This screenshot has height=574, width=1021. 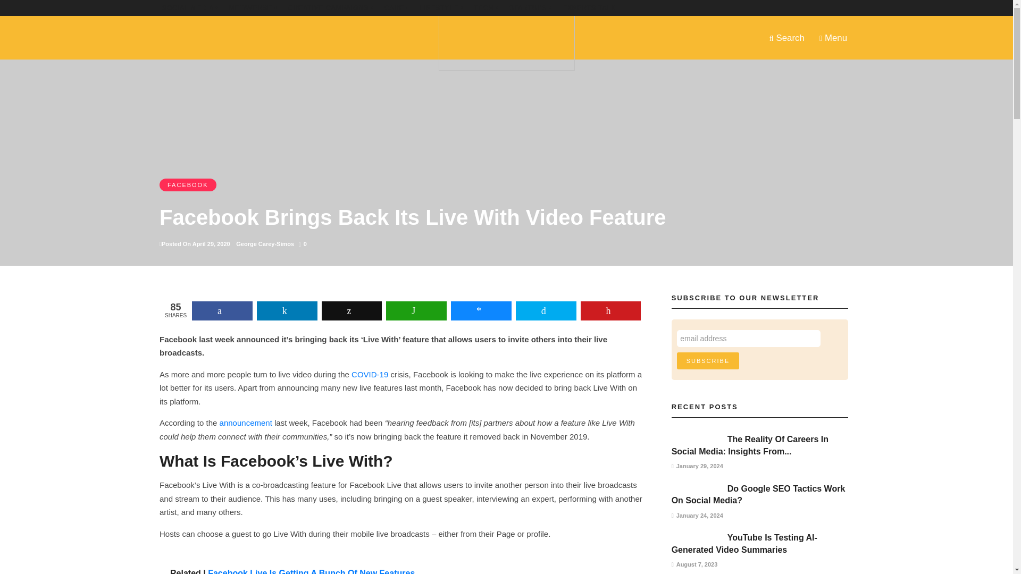 I want to click on EXPERTS TALK, so click(x=589, y=7).